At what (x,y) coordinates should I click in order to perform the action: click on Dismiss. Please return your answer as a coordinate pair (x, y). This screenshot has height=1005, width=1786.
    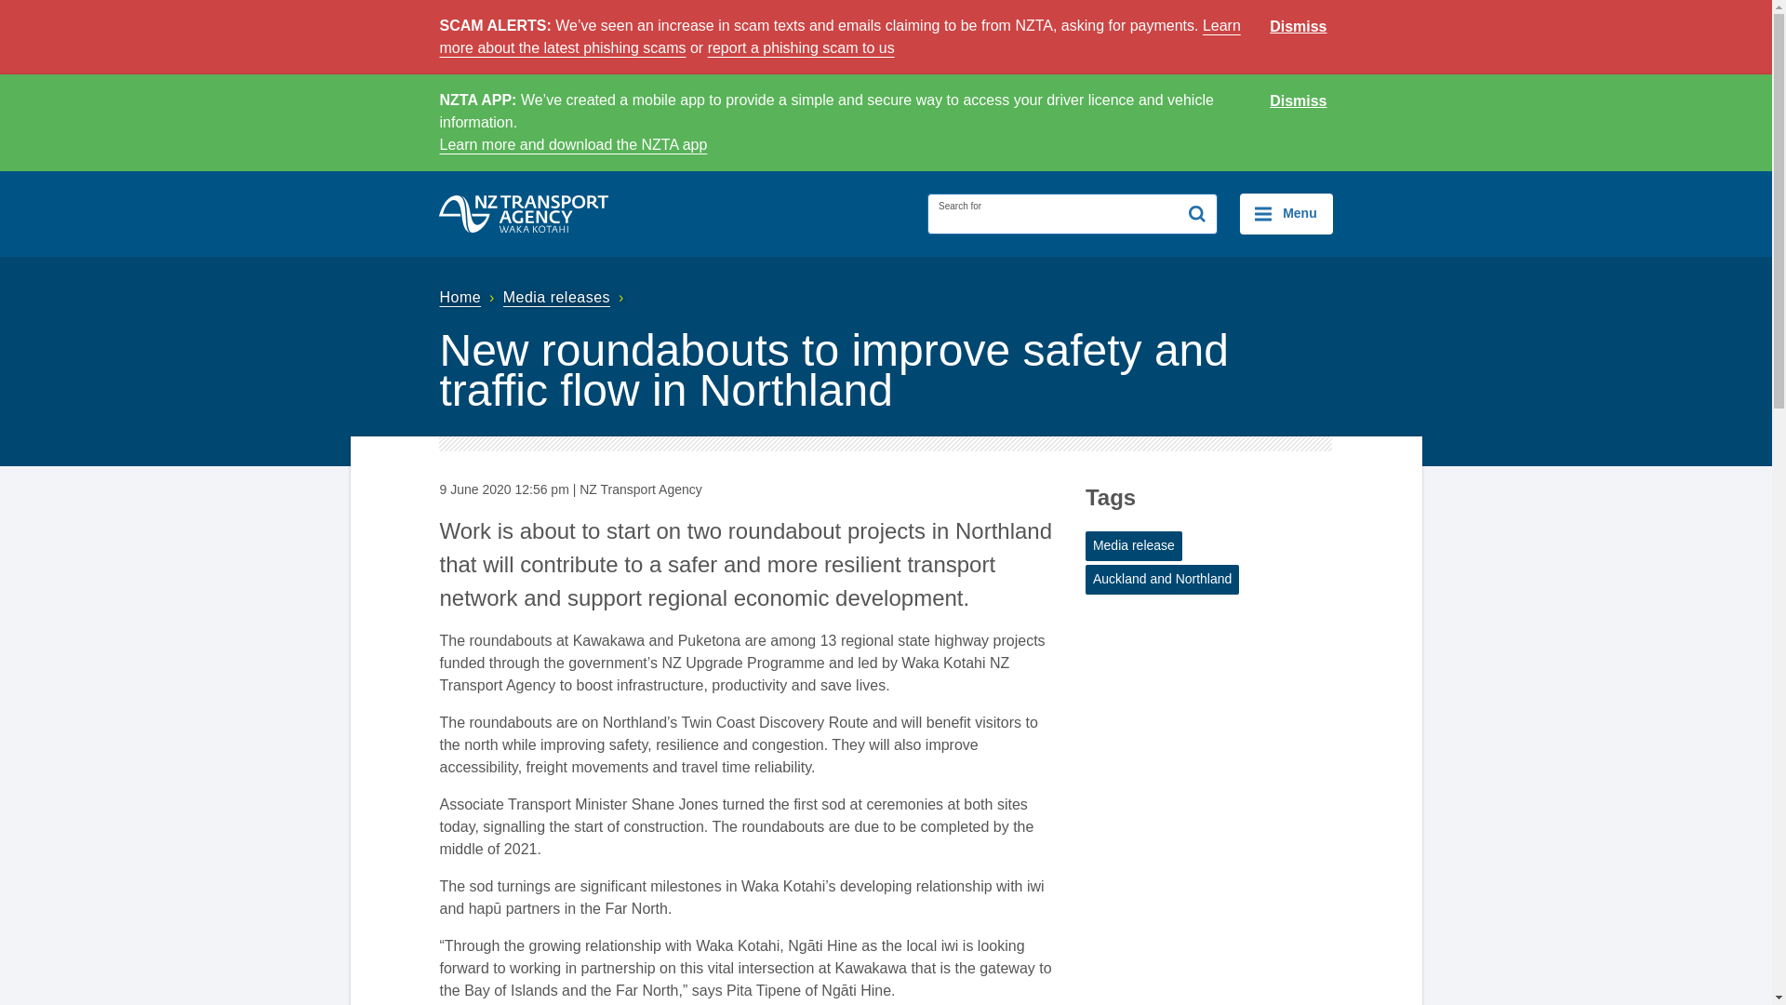
    Looking at the image, I should click on (1299, 101).